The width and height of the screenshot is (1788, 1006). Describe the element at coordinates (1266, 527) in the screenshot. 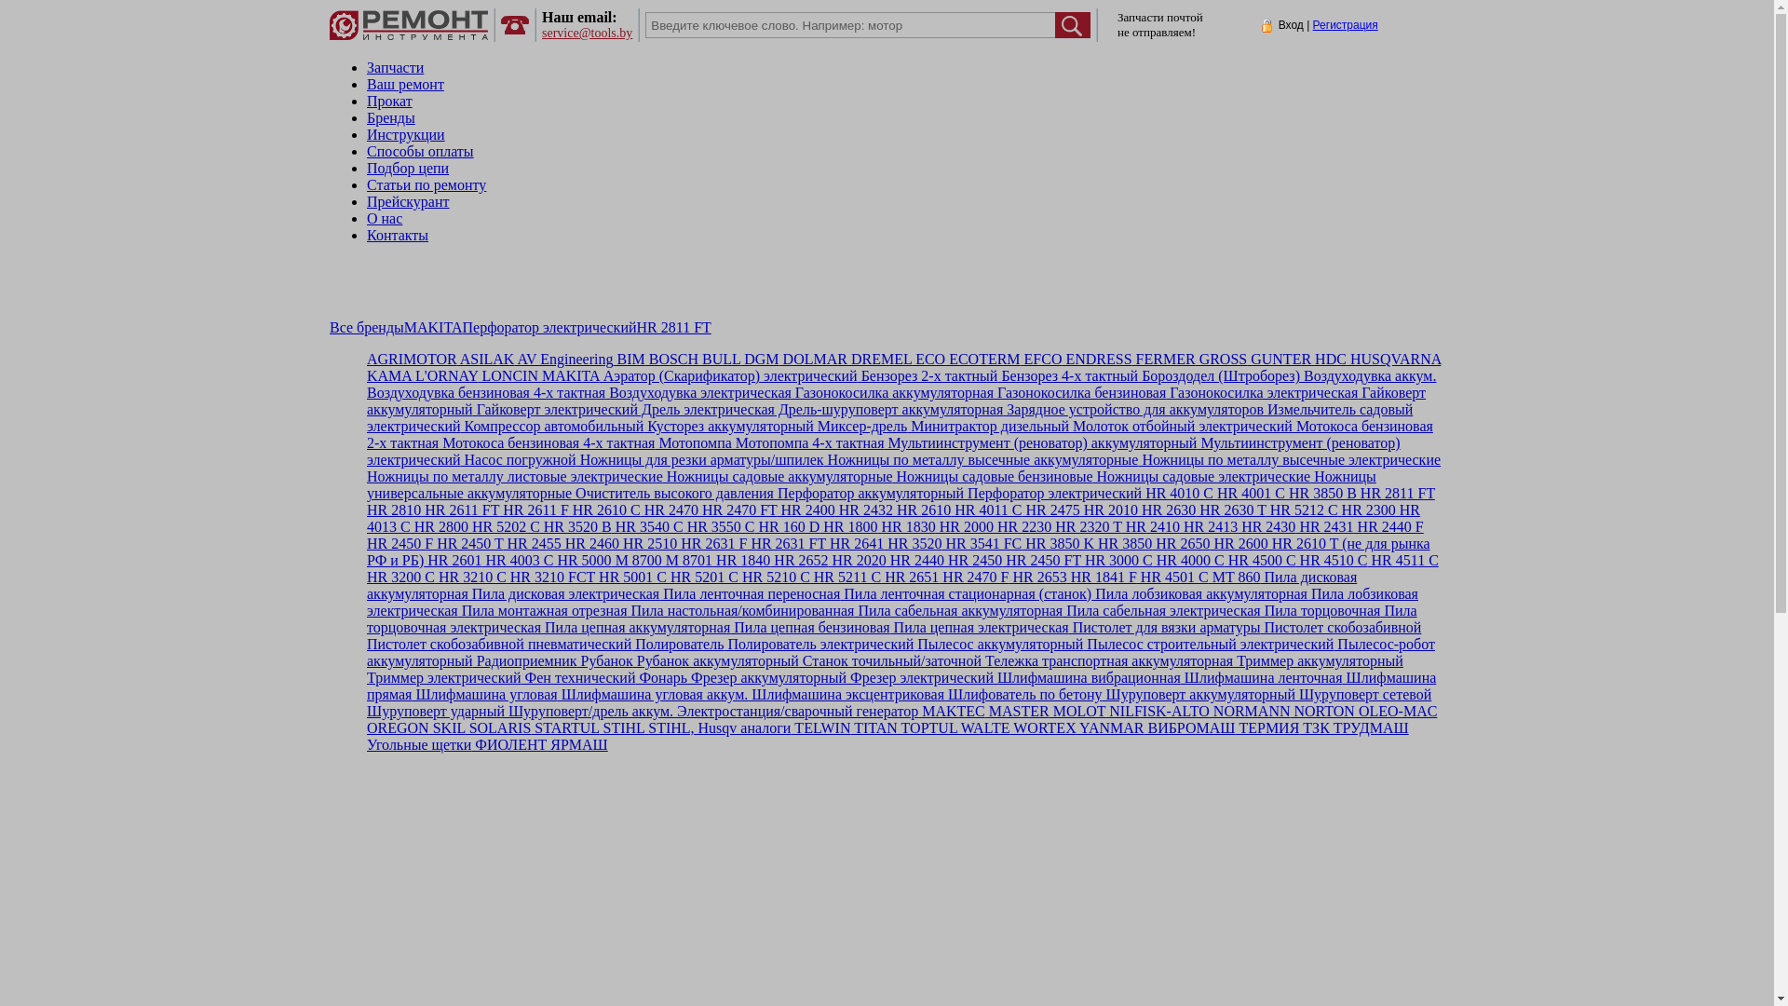

I see `HR 2430` at that location.